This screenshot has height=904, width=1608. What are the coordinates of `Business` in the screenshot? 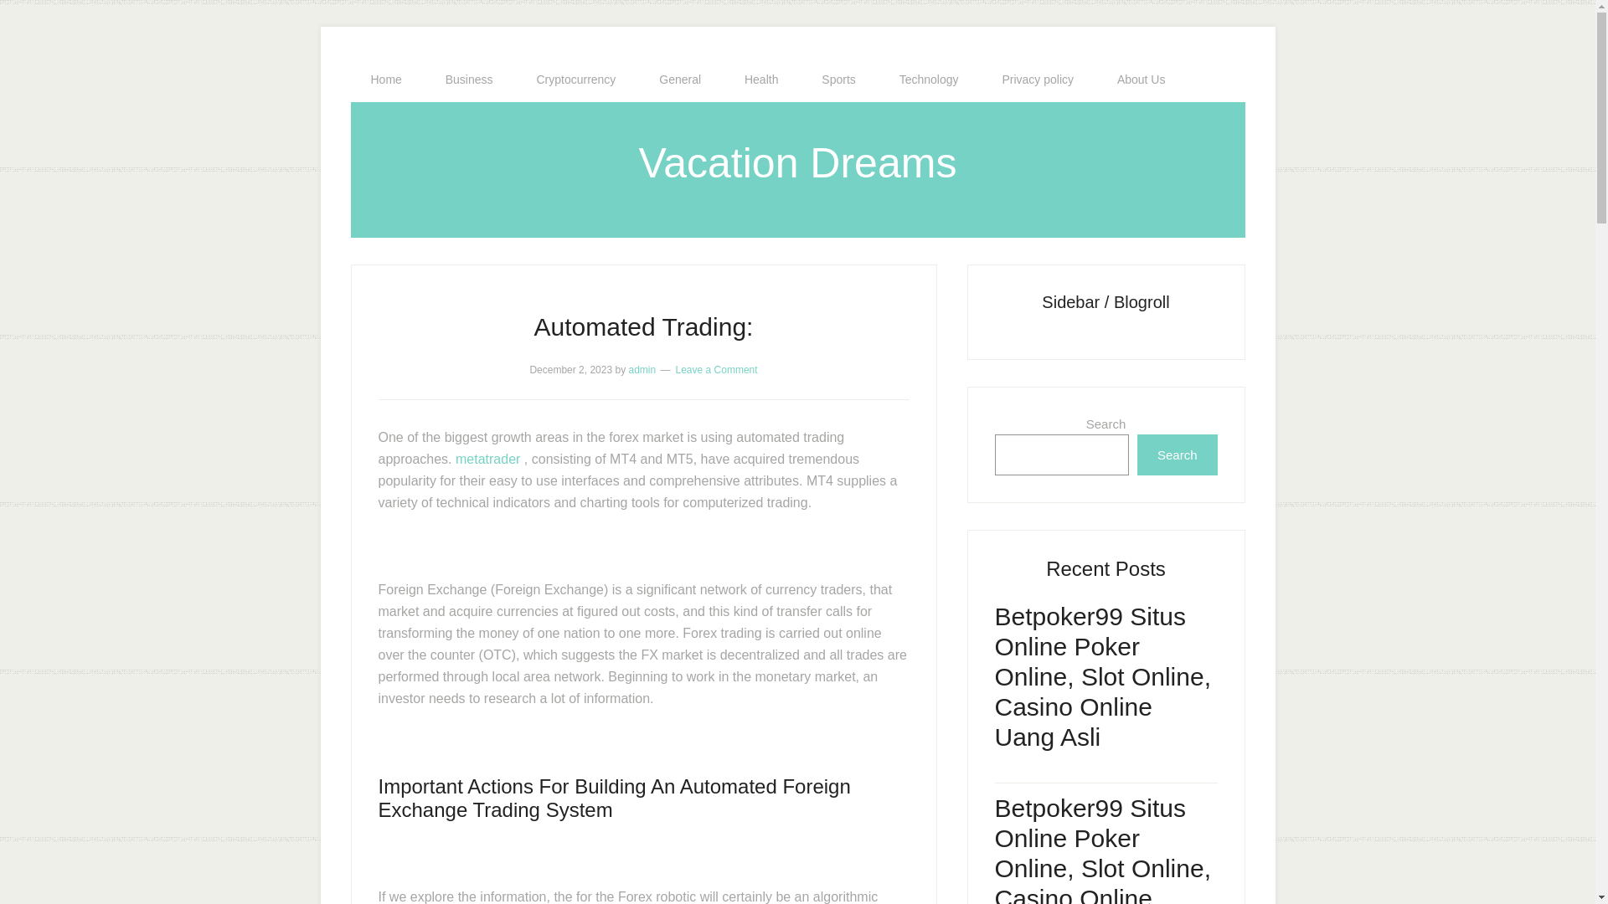 It's located at (469, 80).